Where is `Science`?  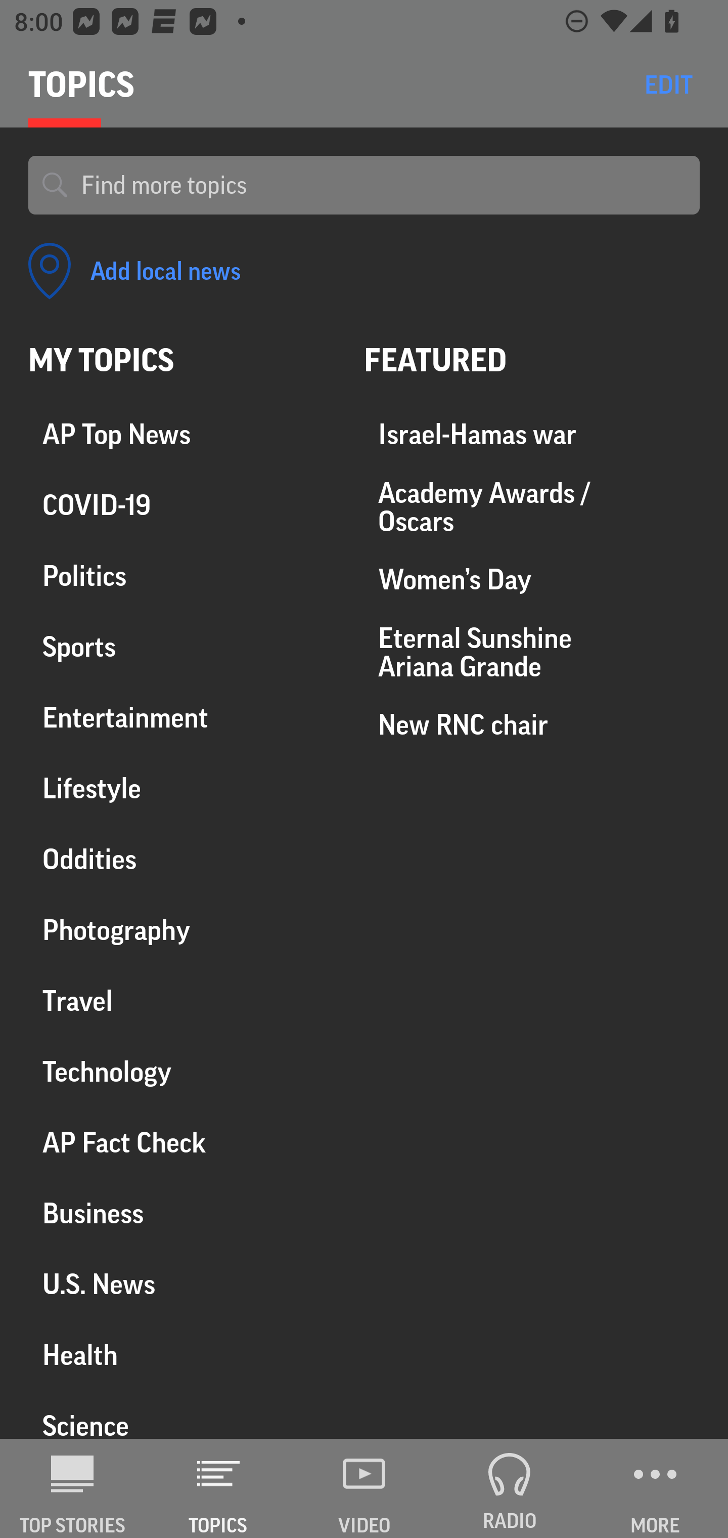 Science is located at coordinates (182, 1415).